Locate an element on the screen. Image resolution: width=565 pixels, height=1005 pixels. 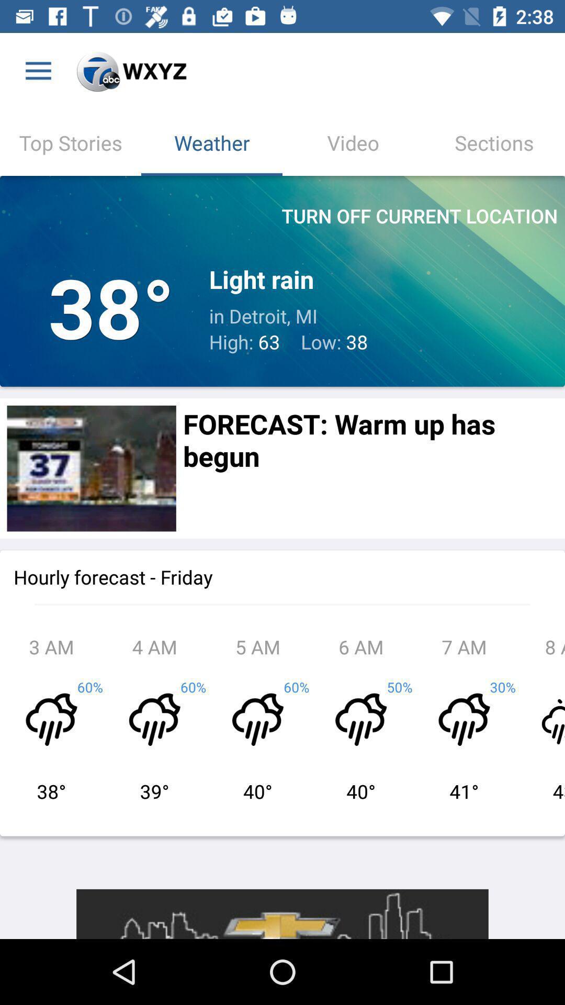
calendar is located at coordinates (91, 468).